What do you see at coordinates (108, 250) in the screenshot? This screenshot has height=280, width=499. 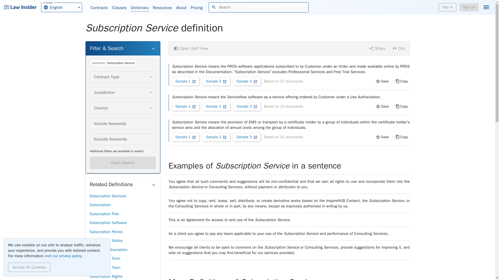 I see `Minimum Subscription` at bounding box center [108, 250].